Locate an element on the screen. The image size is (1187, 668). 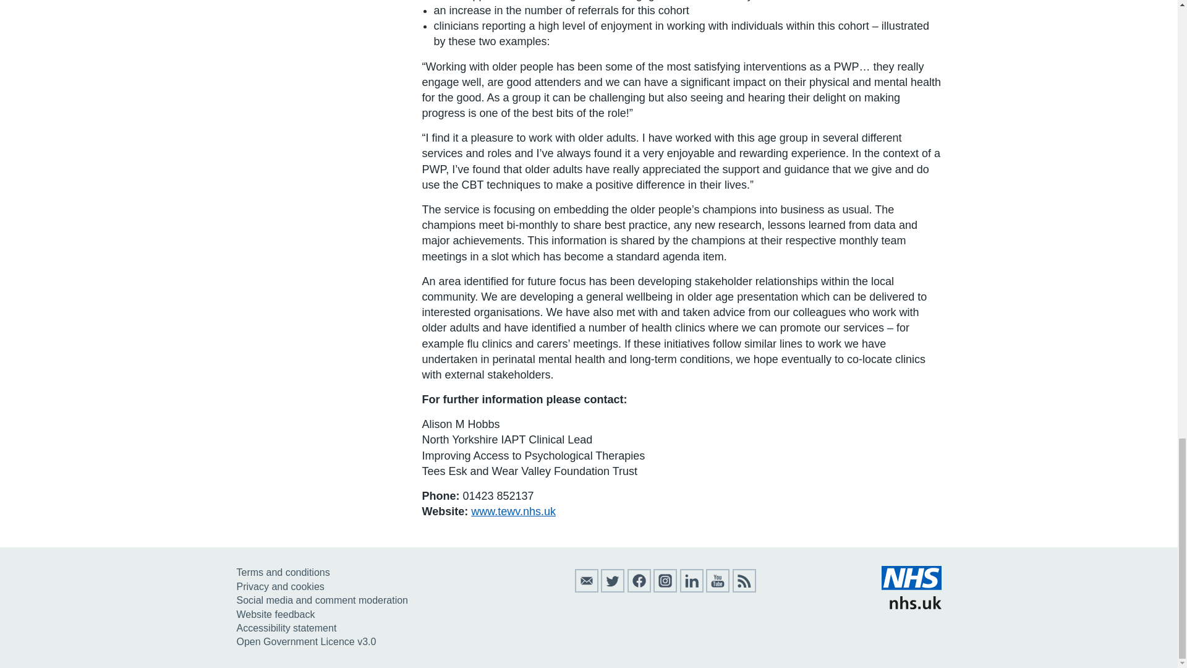
Privacy and cookies is located at coordinates (280, 586).